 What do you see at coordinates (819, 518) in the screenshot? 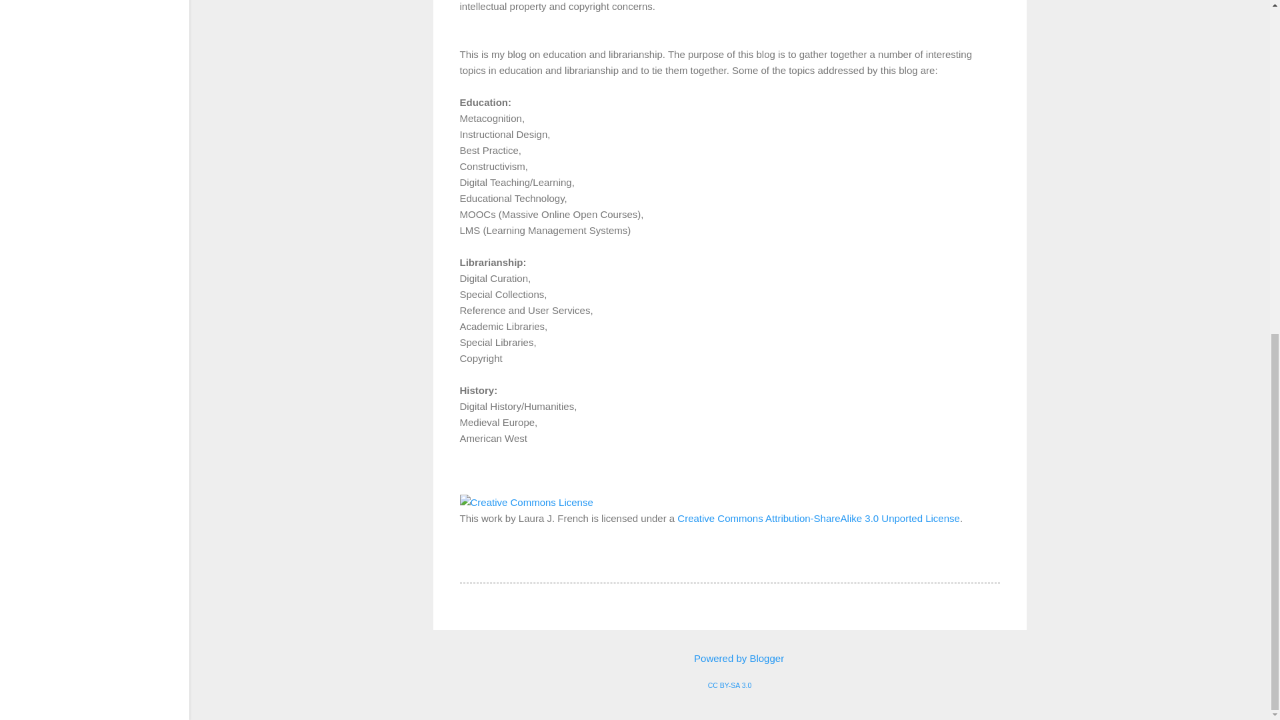
I see `Creative Commons Attribution-ShareAlike 3.0 Unported License` at bounding box center [819, 518].